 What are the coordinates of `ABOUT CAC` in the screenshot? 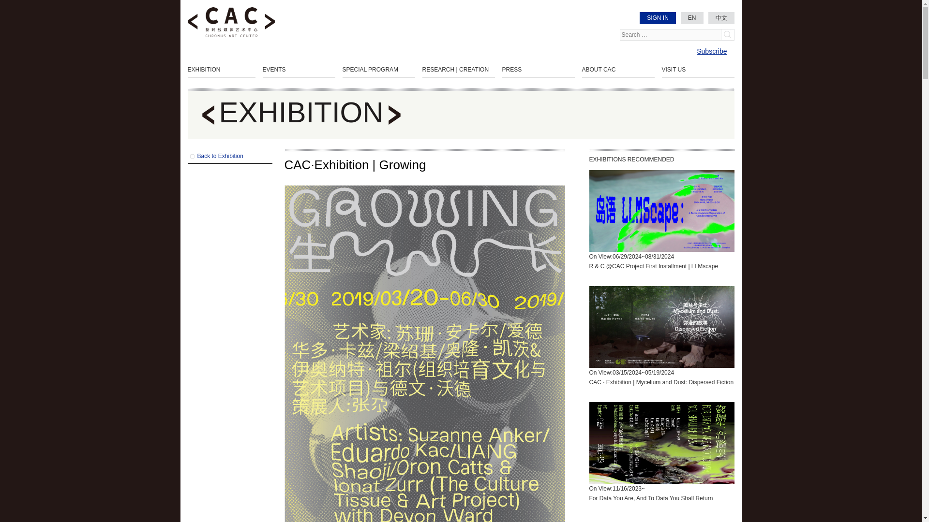 It's located at (617, 70).